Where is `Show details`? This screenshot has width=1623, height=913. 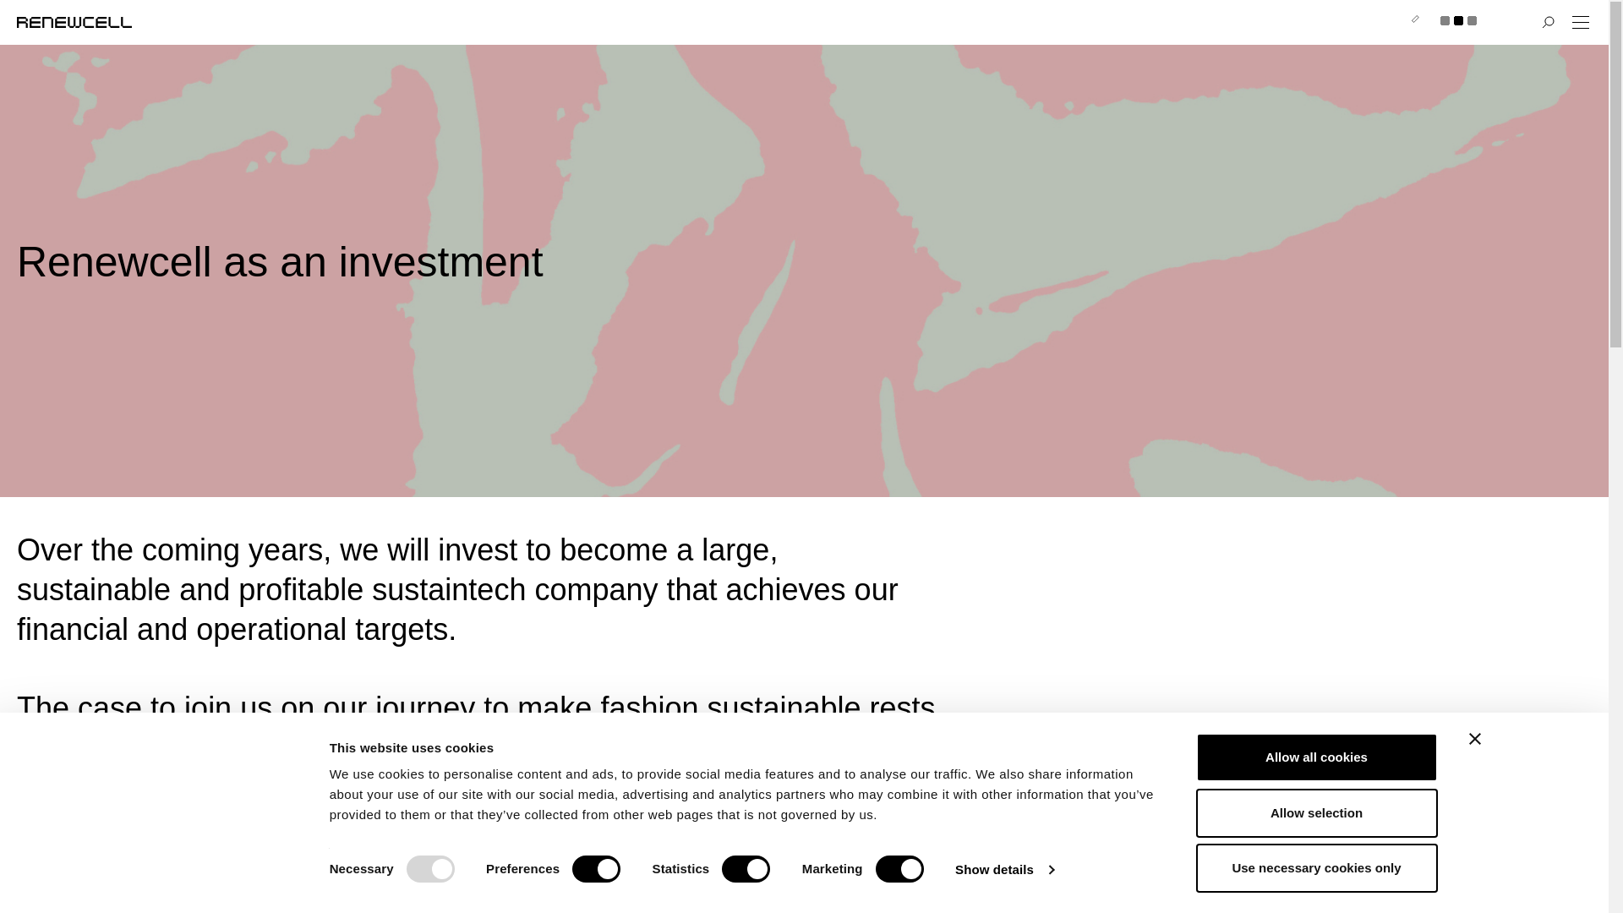 Show details is located at coordinates (1004, 870).